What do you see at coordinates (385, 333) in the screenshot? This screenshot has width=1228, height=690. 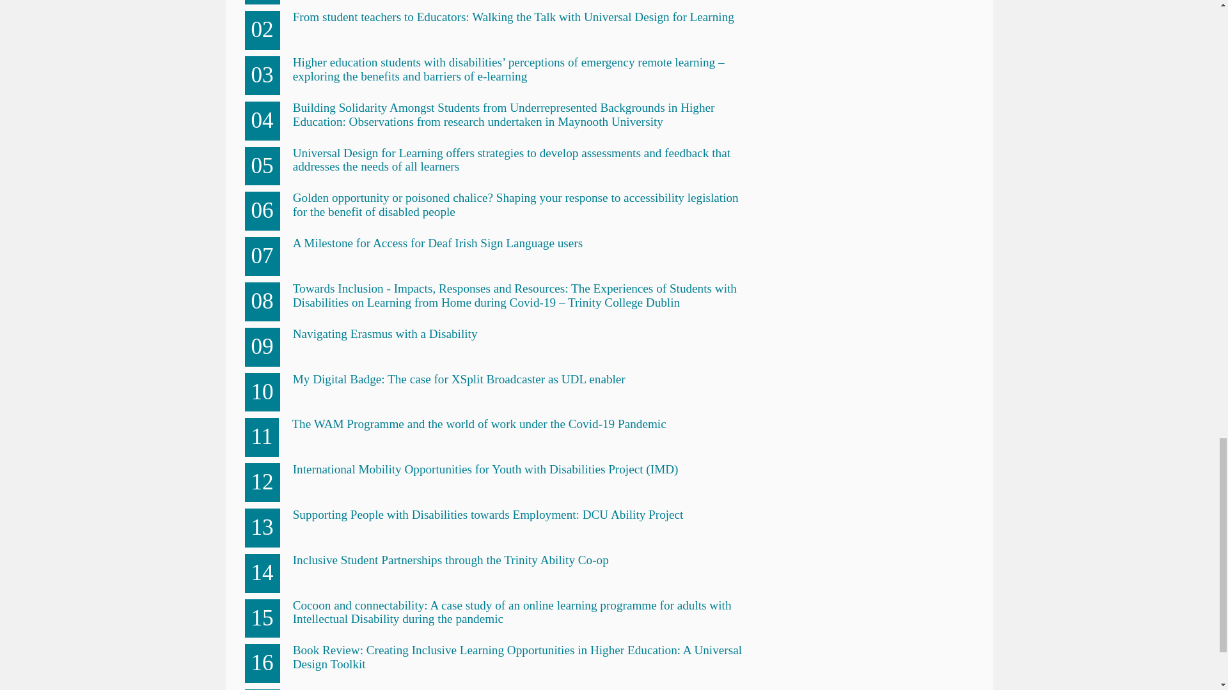 I see `Navigating Erasmus with a Disability` at bounding box center [385, 333].